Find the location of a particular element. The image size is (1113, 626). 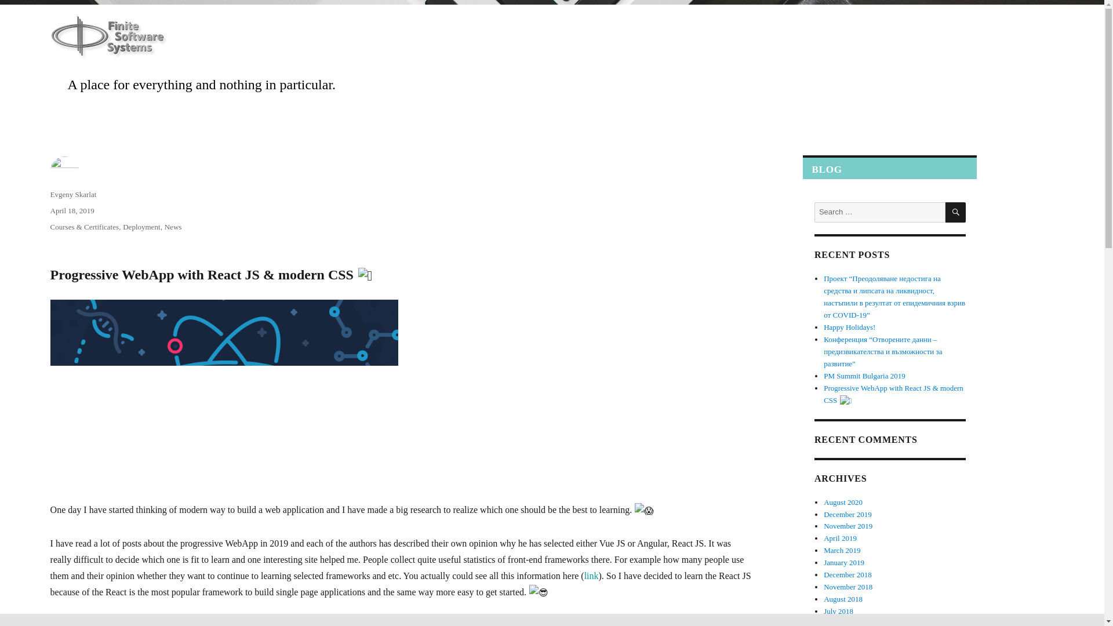

News is located at coordinates (173, 227).